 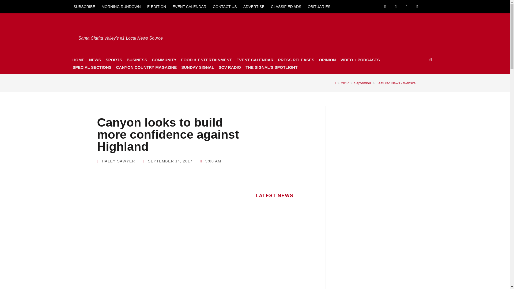 What do you see at coordinates (286, 6) in the screenshot?
I see `CLASSIFIED ADS` at bounding box center [286, 6].